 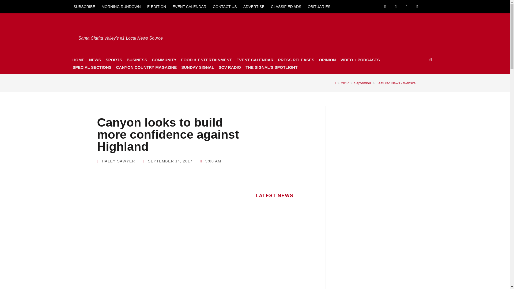 What do you see at coordinates (286, 6) in the screenshot?
I see `CLASSIFIED ADS` at bounding box center [286, 6].